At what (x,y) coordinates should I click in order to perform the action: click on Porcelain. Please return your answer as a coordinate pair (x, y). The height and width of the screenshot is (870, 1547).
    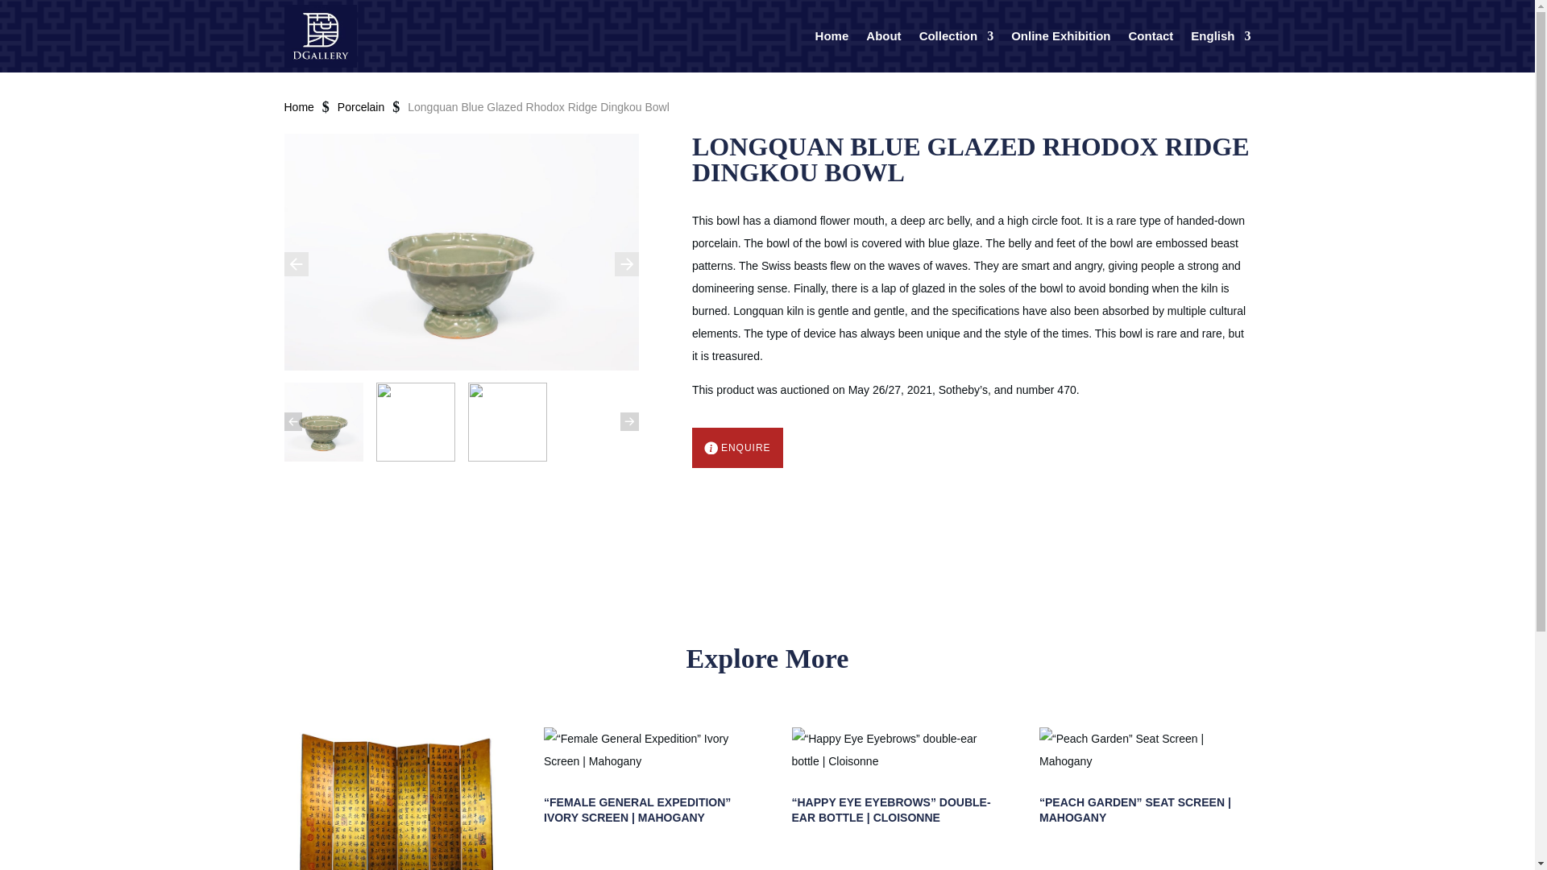
    Looking at the image, I should click on (360, 106).